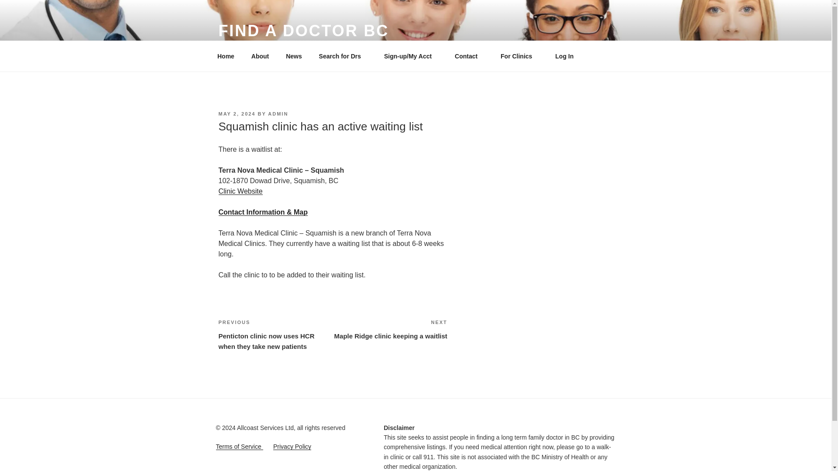 Image resolution: width=838 pixels, height=471 pixels. I want to click on ADMIN, so click(278, 113).